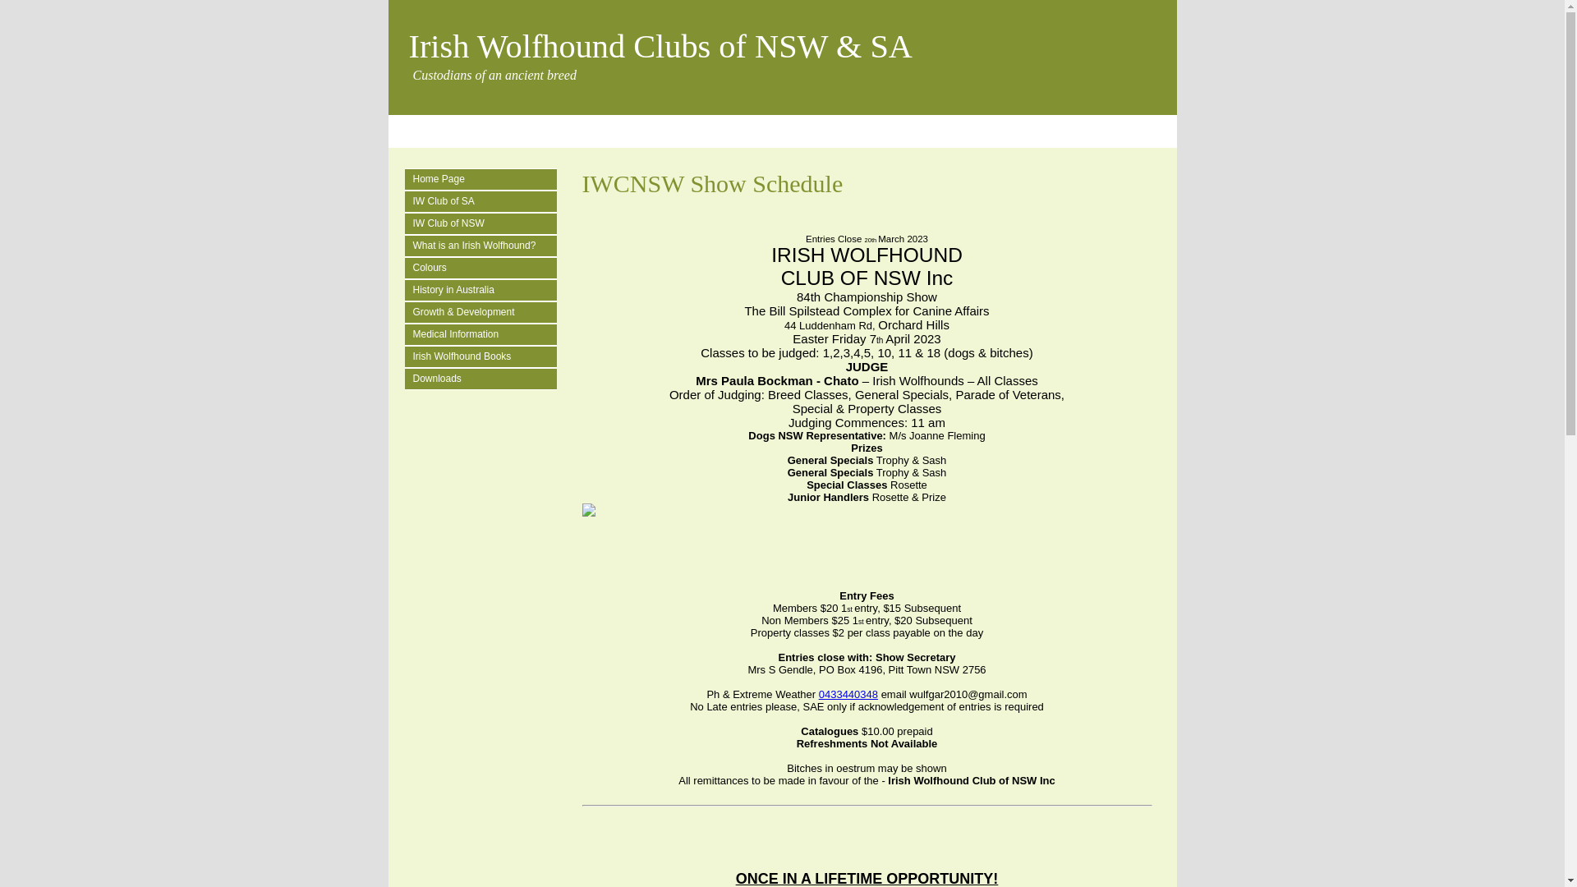 This screenshot has width=1577, height=887. I want to click on Irish Wolfhound Books, so click(485, 356).